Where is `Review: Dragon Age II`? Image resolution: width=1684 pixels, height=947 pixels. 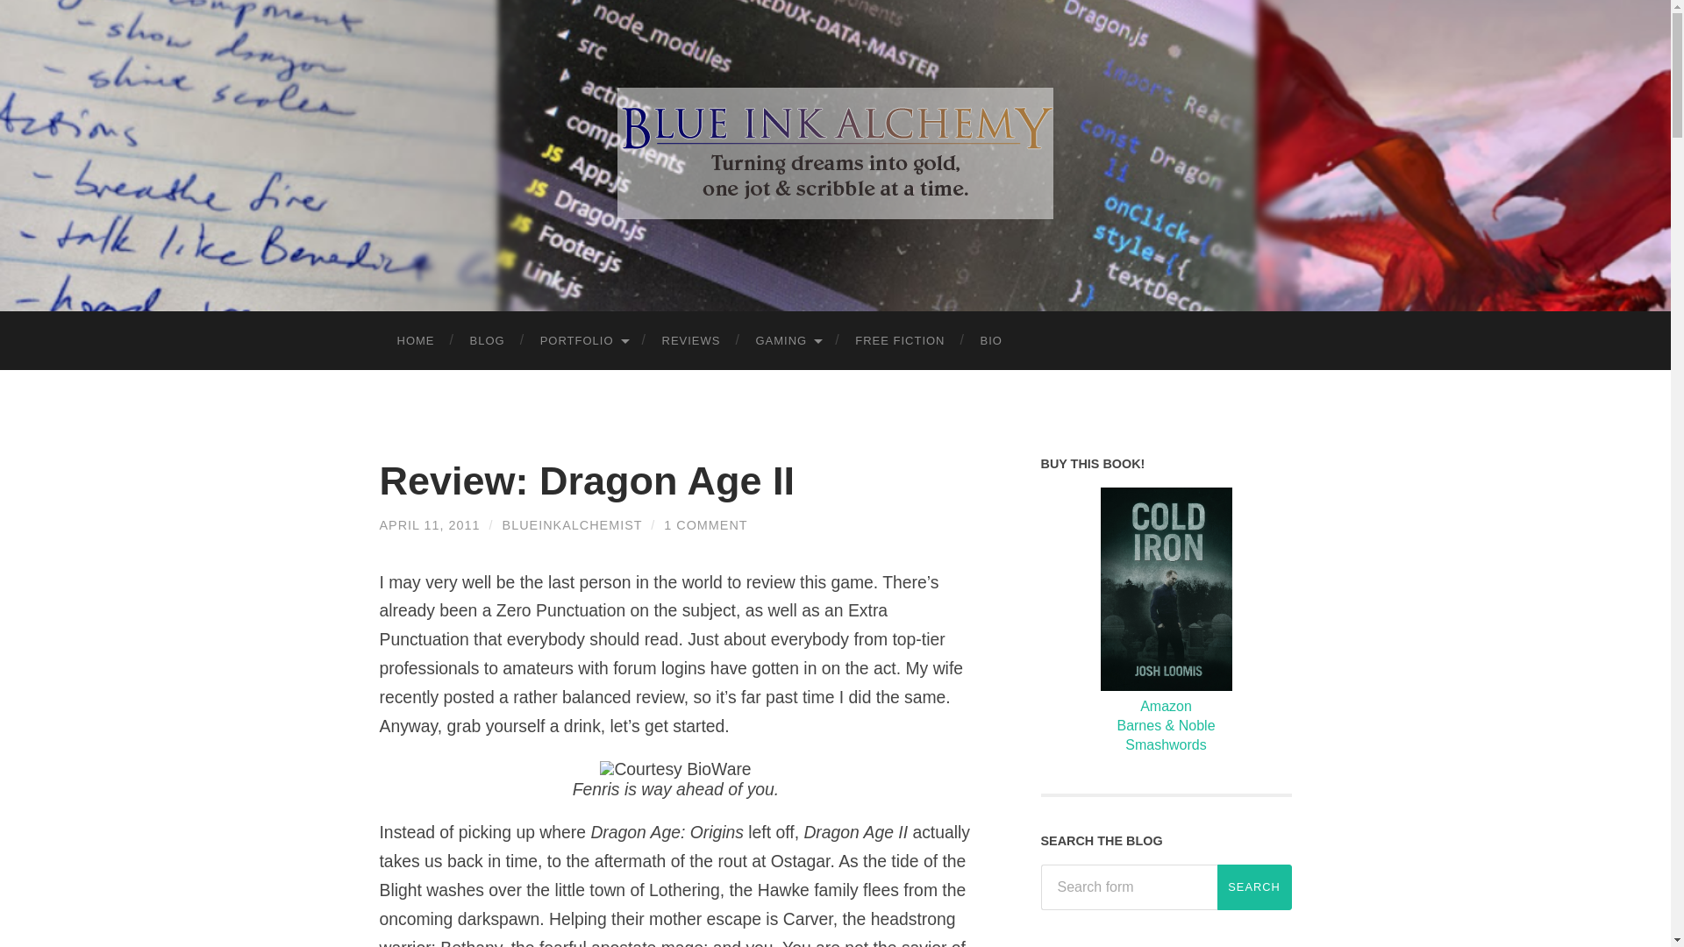 Review: Dragon Age II is located at coordinates (586, 481).